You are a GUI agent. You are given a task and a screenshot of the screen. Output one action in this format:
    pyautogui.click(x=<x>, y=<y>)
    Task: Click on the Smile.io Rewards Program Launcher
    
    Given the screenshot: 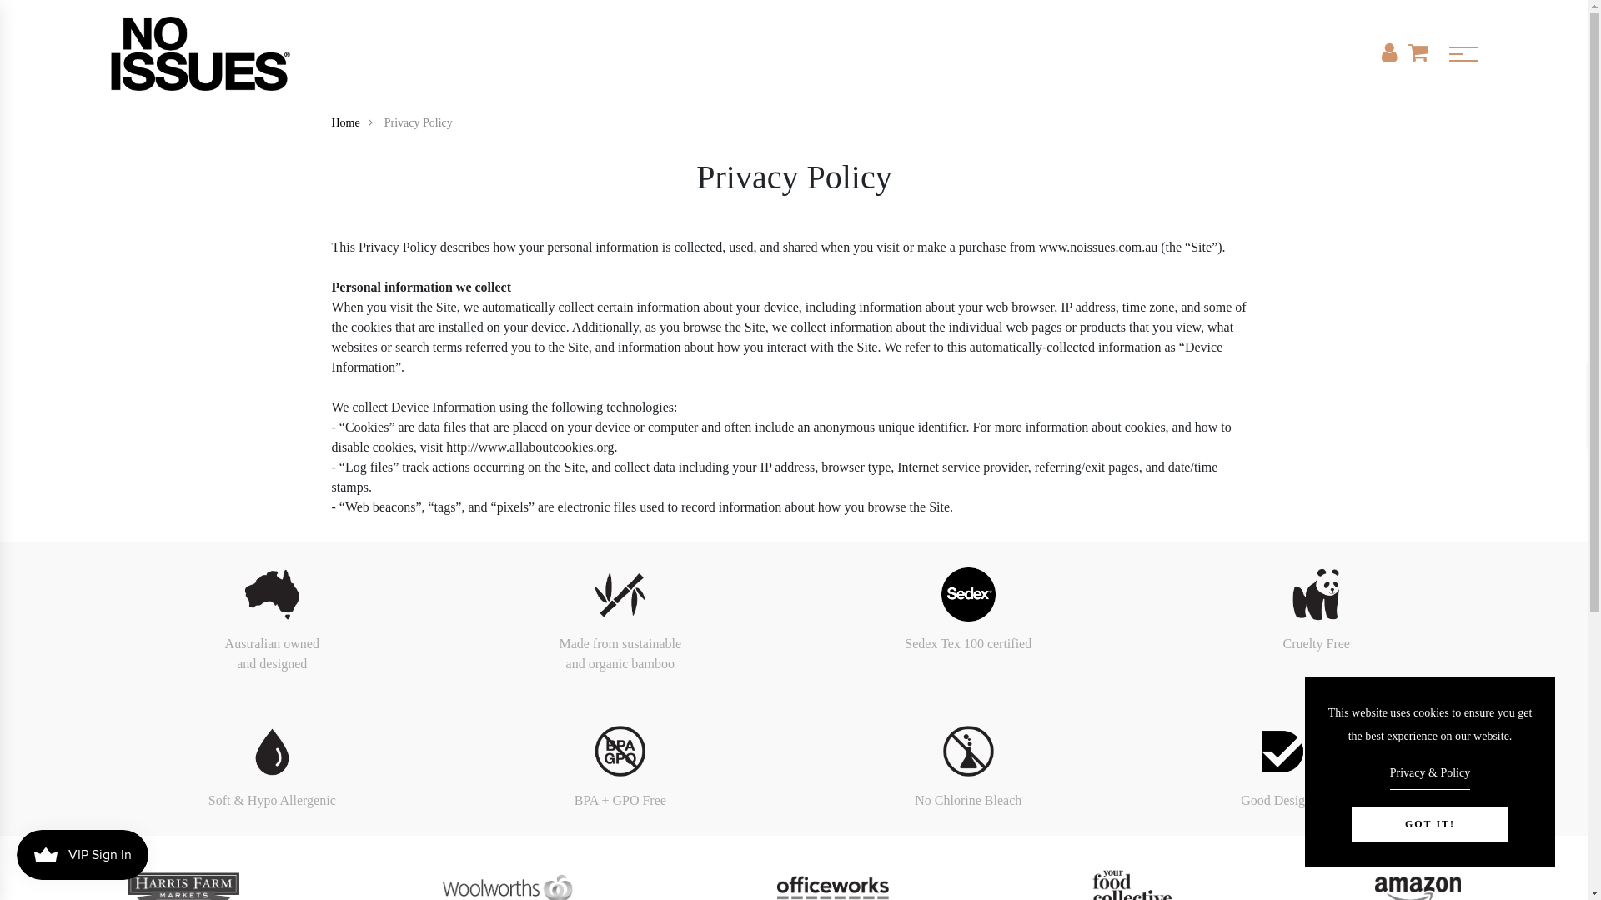 What is the action you would take?
    pyautogui.click(x=83, y=855)
    